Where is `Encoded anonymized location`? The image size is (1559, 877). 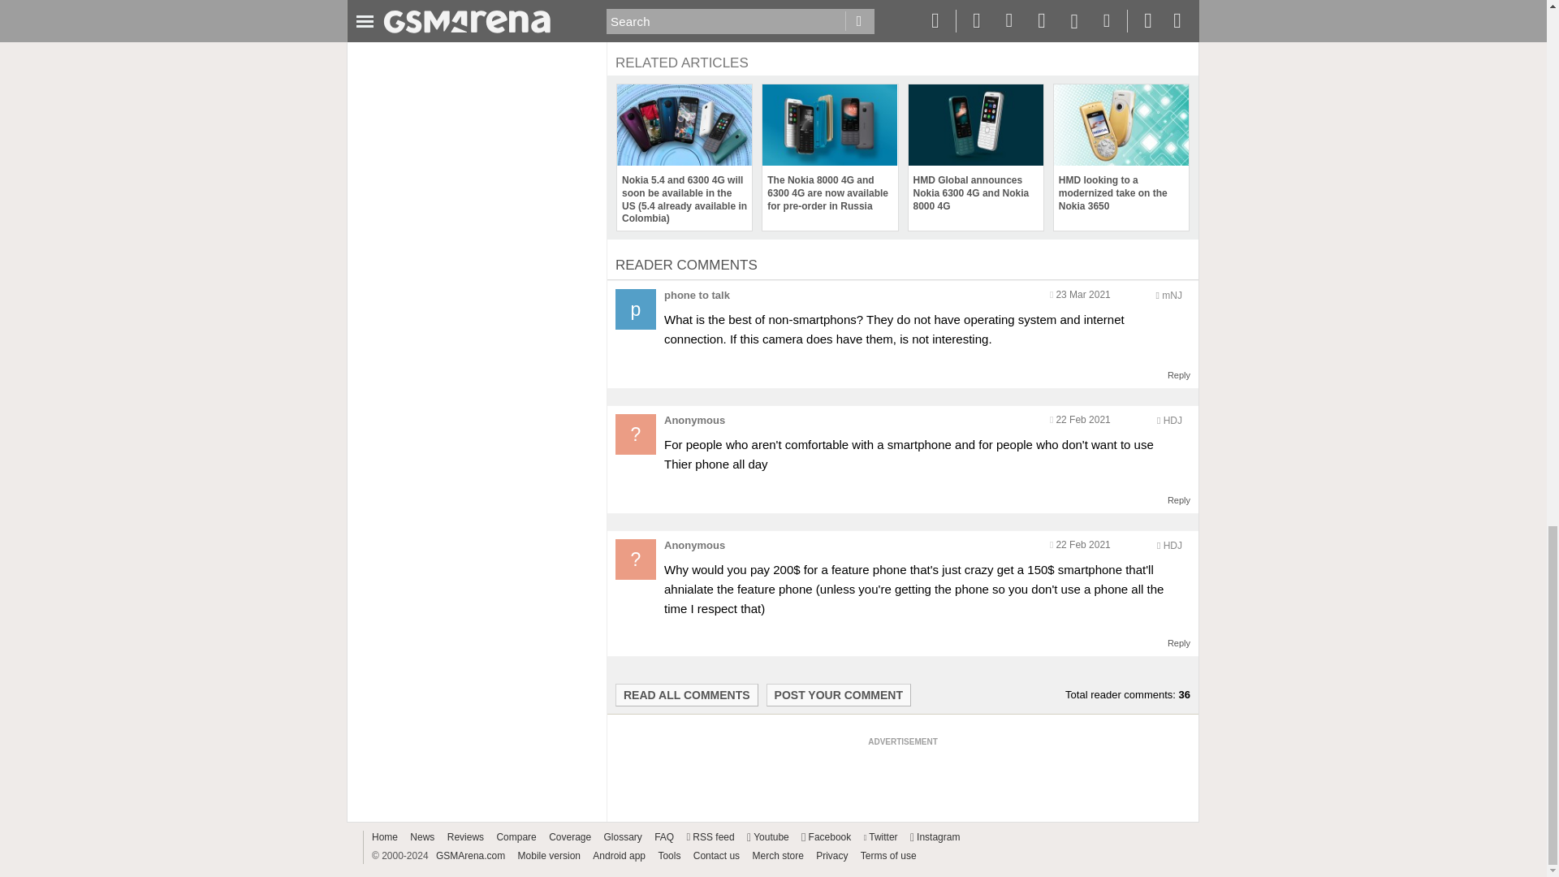 Encoded anonymized location is located at coordinates (1172, 420).